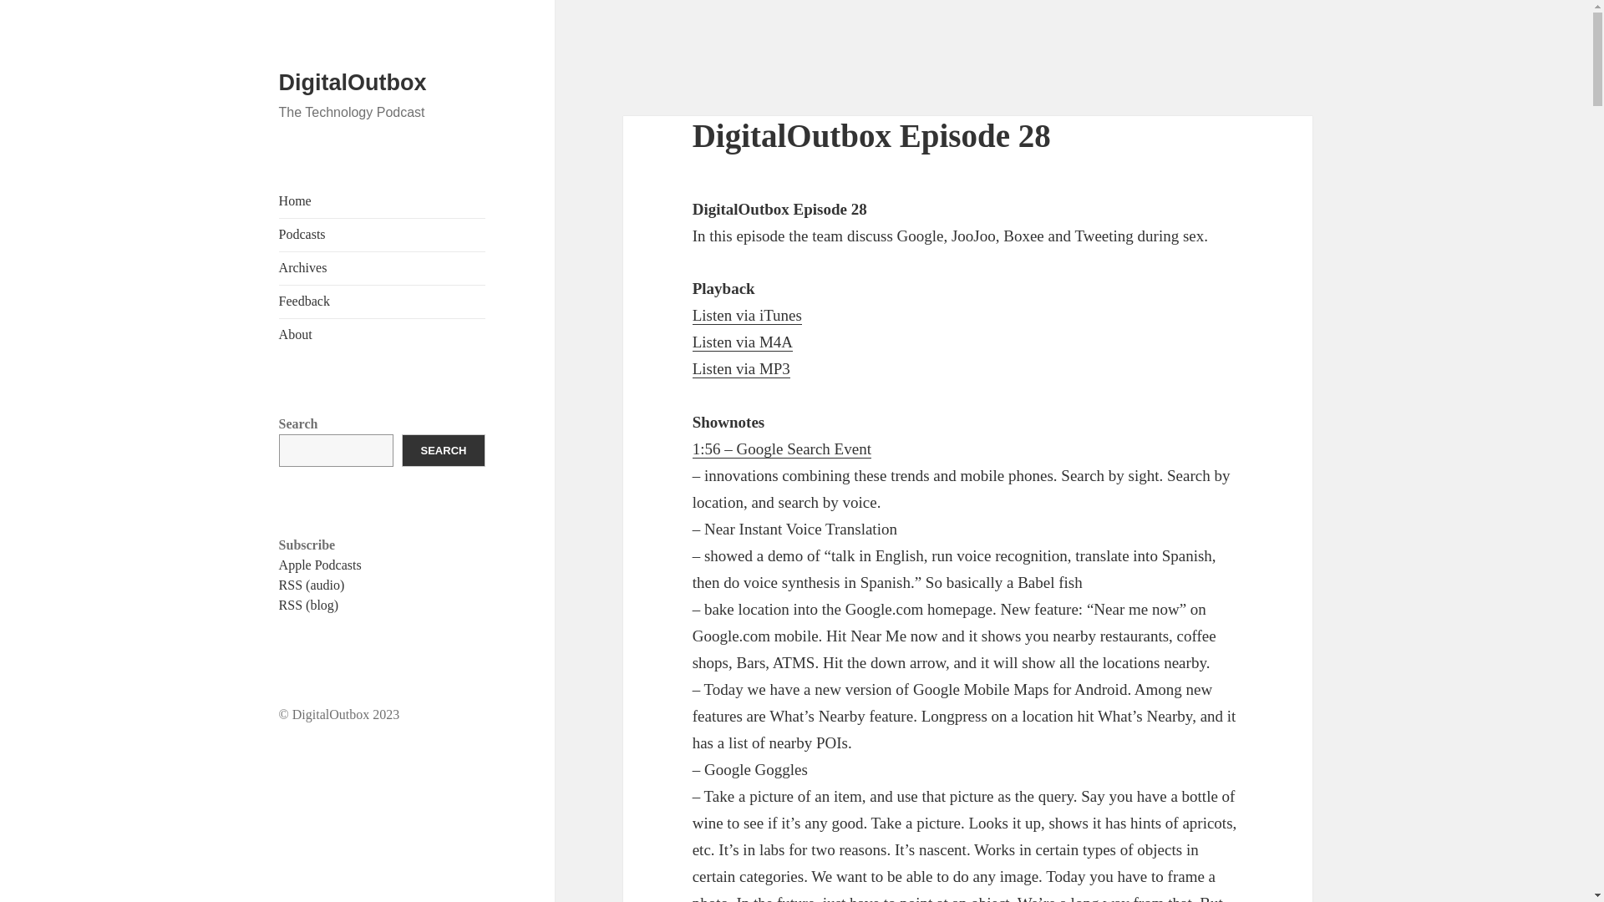 The width and height of the screenshot is (1604, 902). What do you see at coordinates (742, 342) in the screenshot?
I see `Listen via M4A` at bounding box center [742, 342].